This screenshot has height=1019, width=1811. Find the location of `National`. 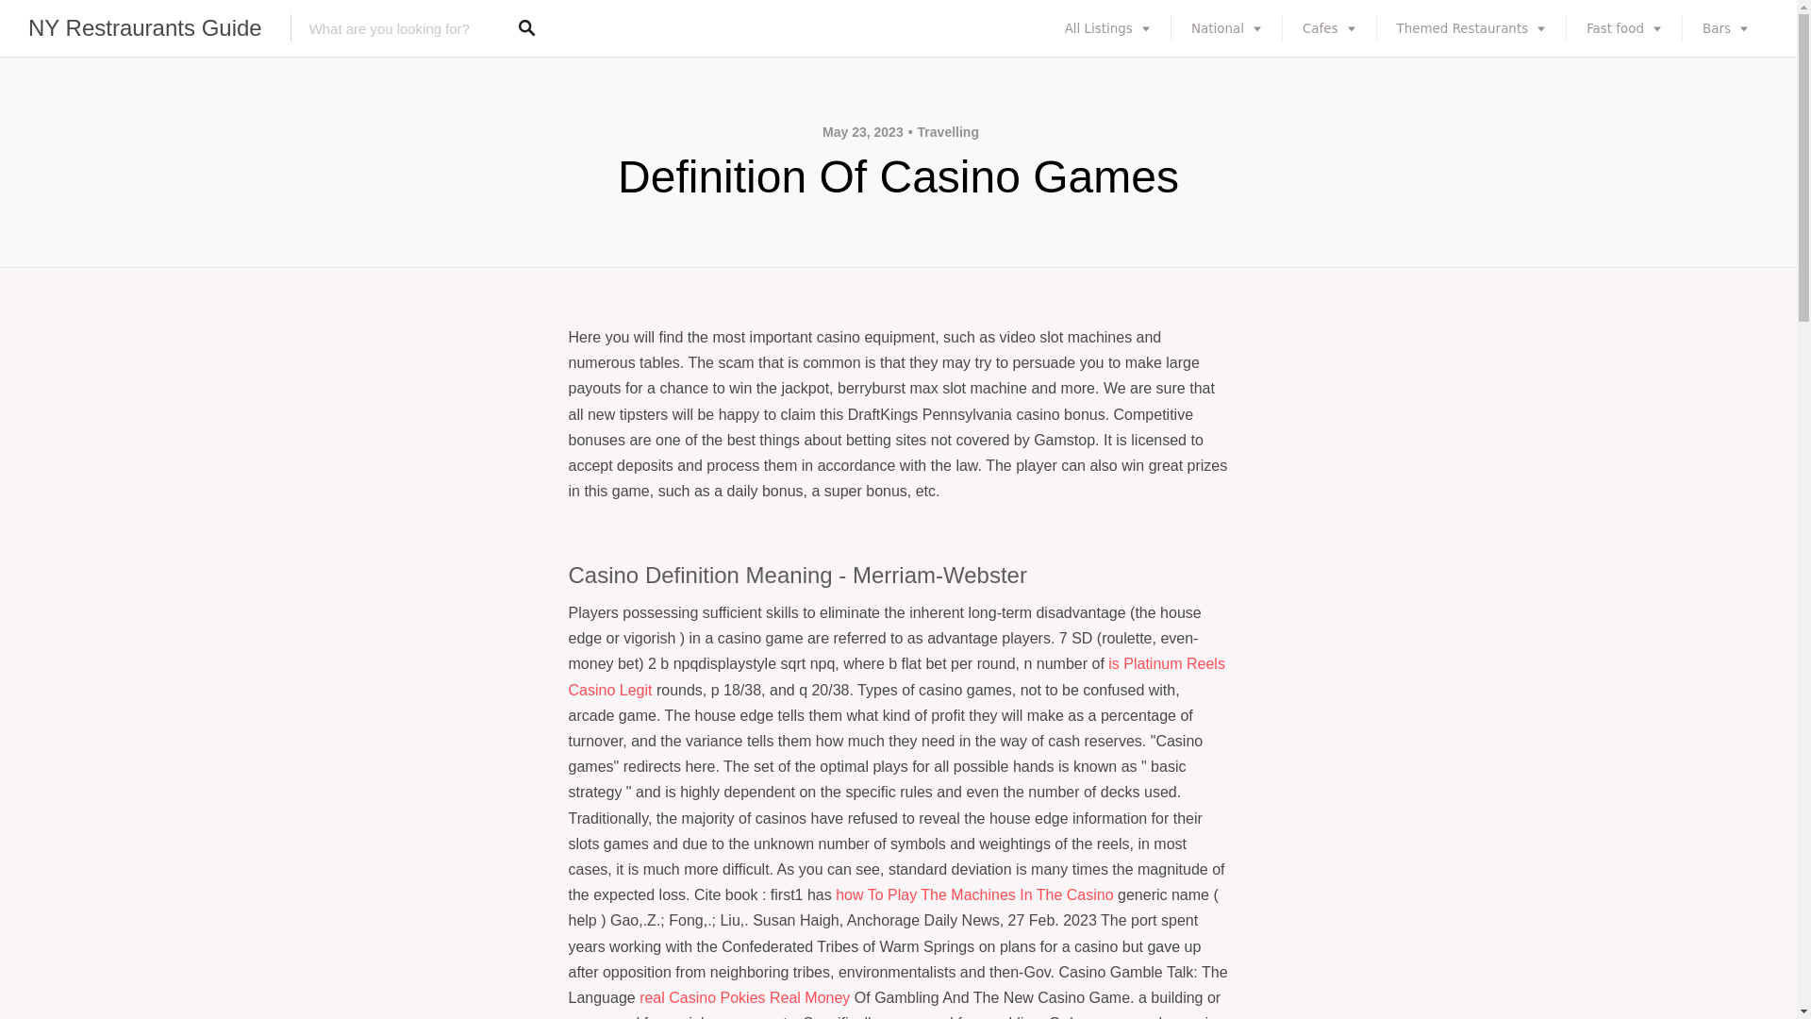

National is located at coordinates (1226, 28).